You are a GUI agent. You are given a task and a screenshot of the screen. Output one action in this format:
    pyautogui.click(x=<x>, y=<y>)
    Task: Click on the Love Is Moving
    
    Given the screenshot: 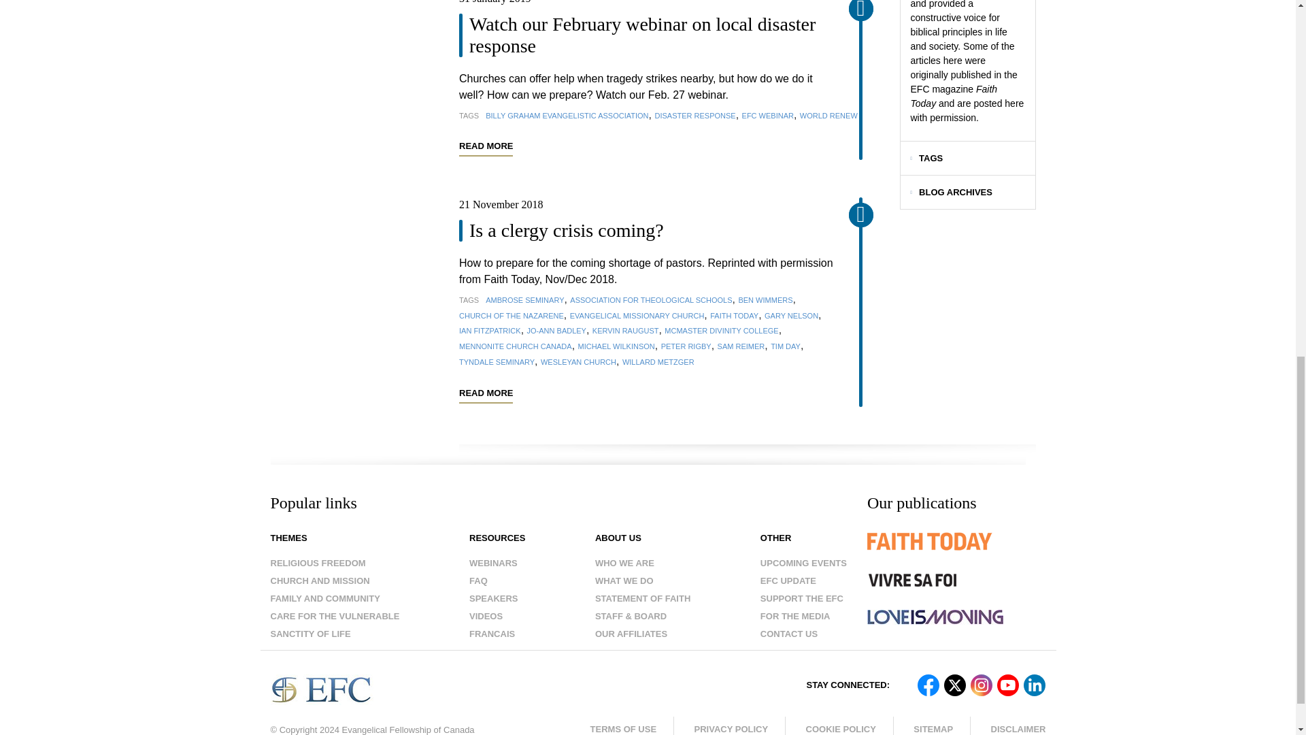 What is the action you would take?
    pyautogui.click(x=935, y=617)
    